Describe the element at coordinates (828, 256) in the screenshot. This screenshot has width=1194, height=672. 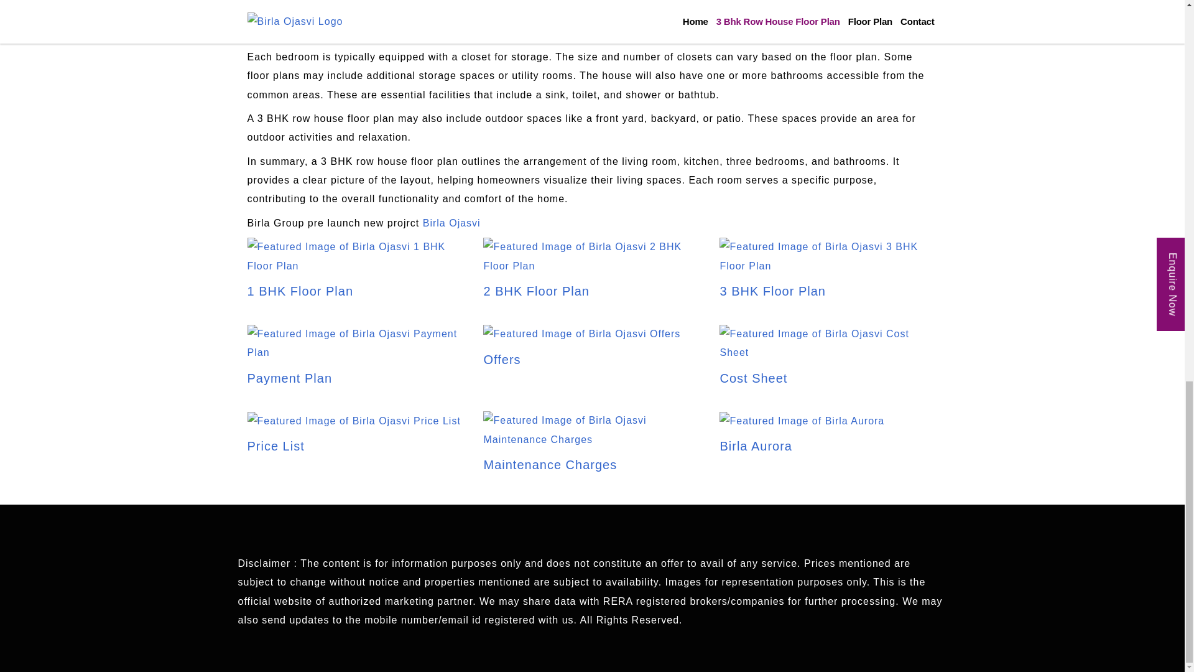
I see `Birla Ojasvi 3 BHK Floor Plan` at that location.